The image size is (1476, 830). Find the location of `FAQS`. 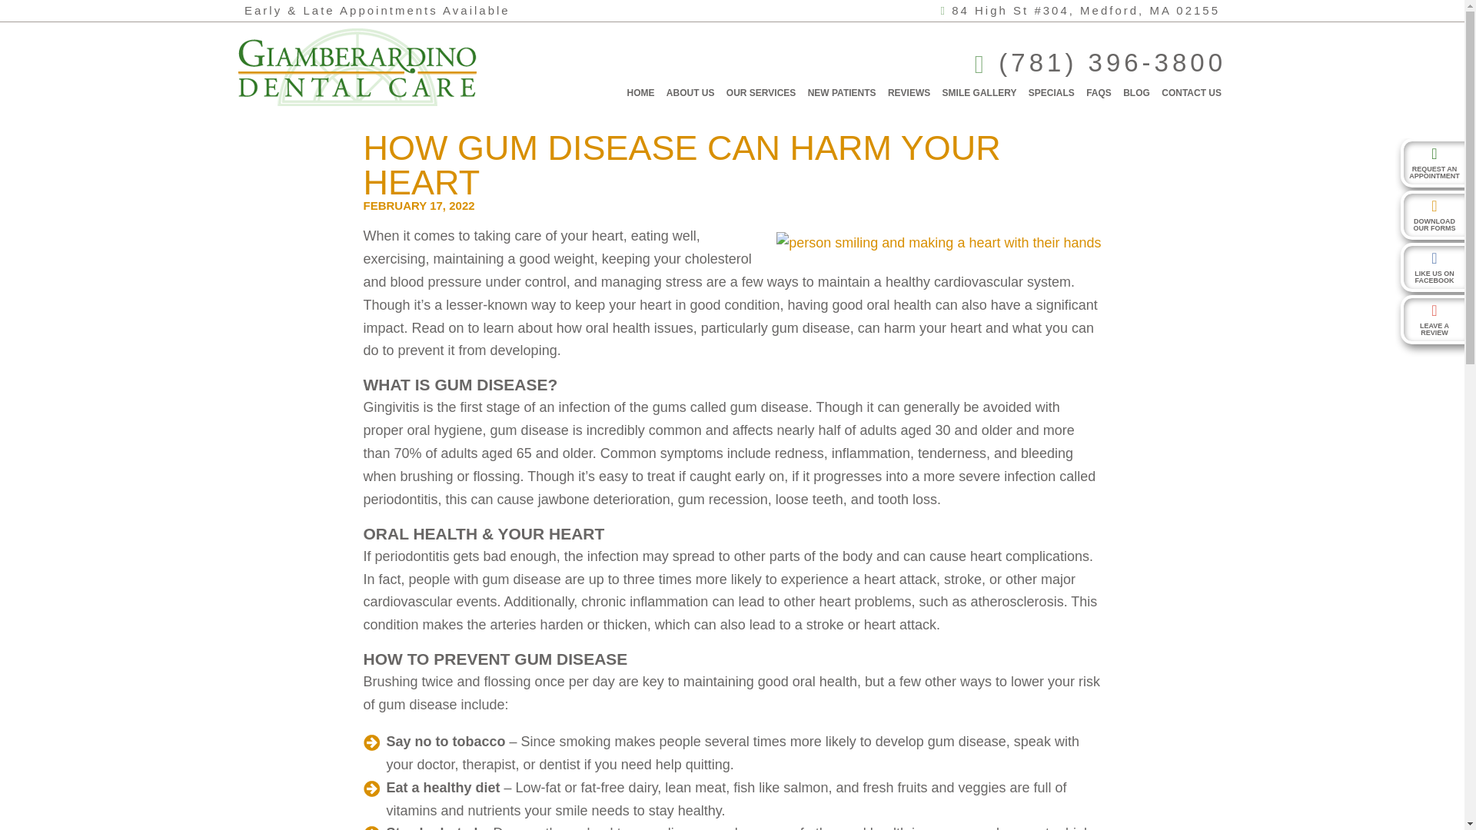

FAQS is located at coordinates (1099, 92).